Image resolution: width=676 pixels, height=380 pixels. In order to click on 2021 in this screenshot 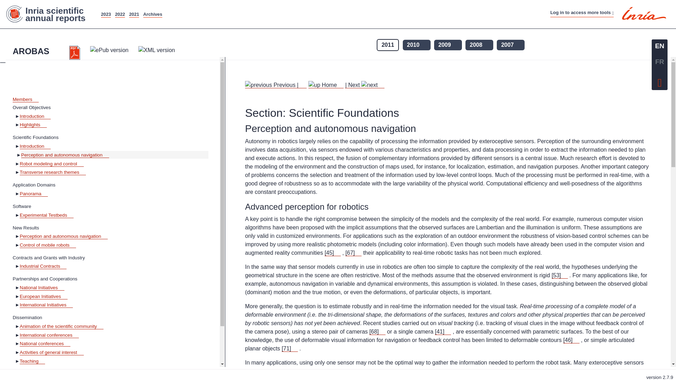, I will do `click(134, 14)`.